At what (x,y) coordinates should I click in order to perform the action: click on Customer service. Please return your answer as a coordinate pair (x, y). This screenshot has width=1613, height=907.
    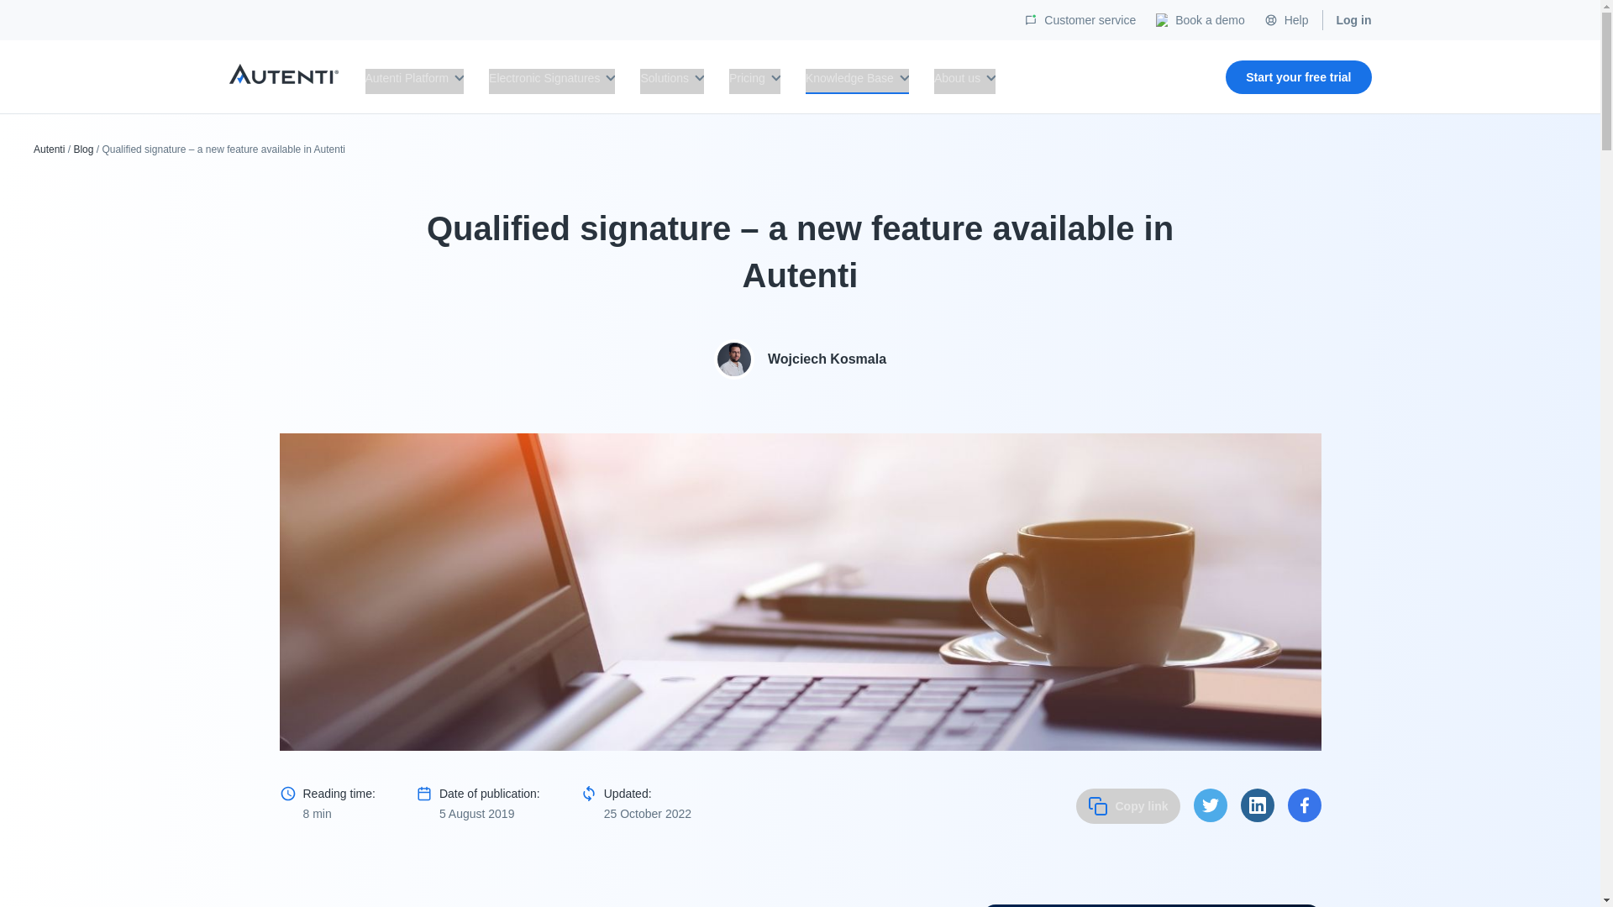
    Looking at the image, I should click on (1089, 19).